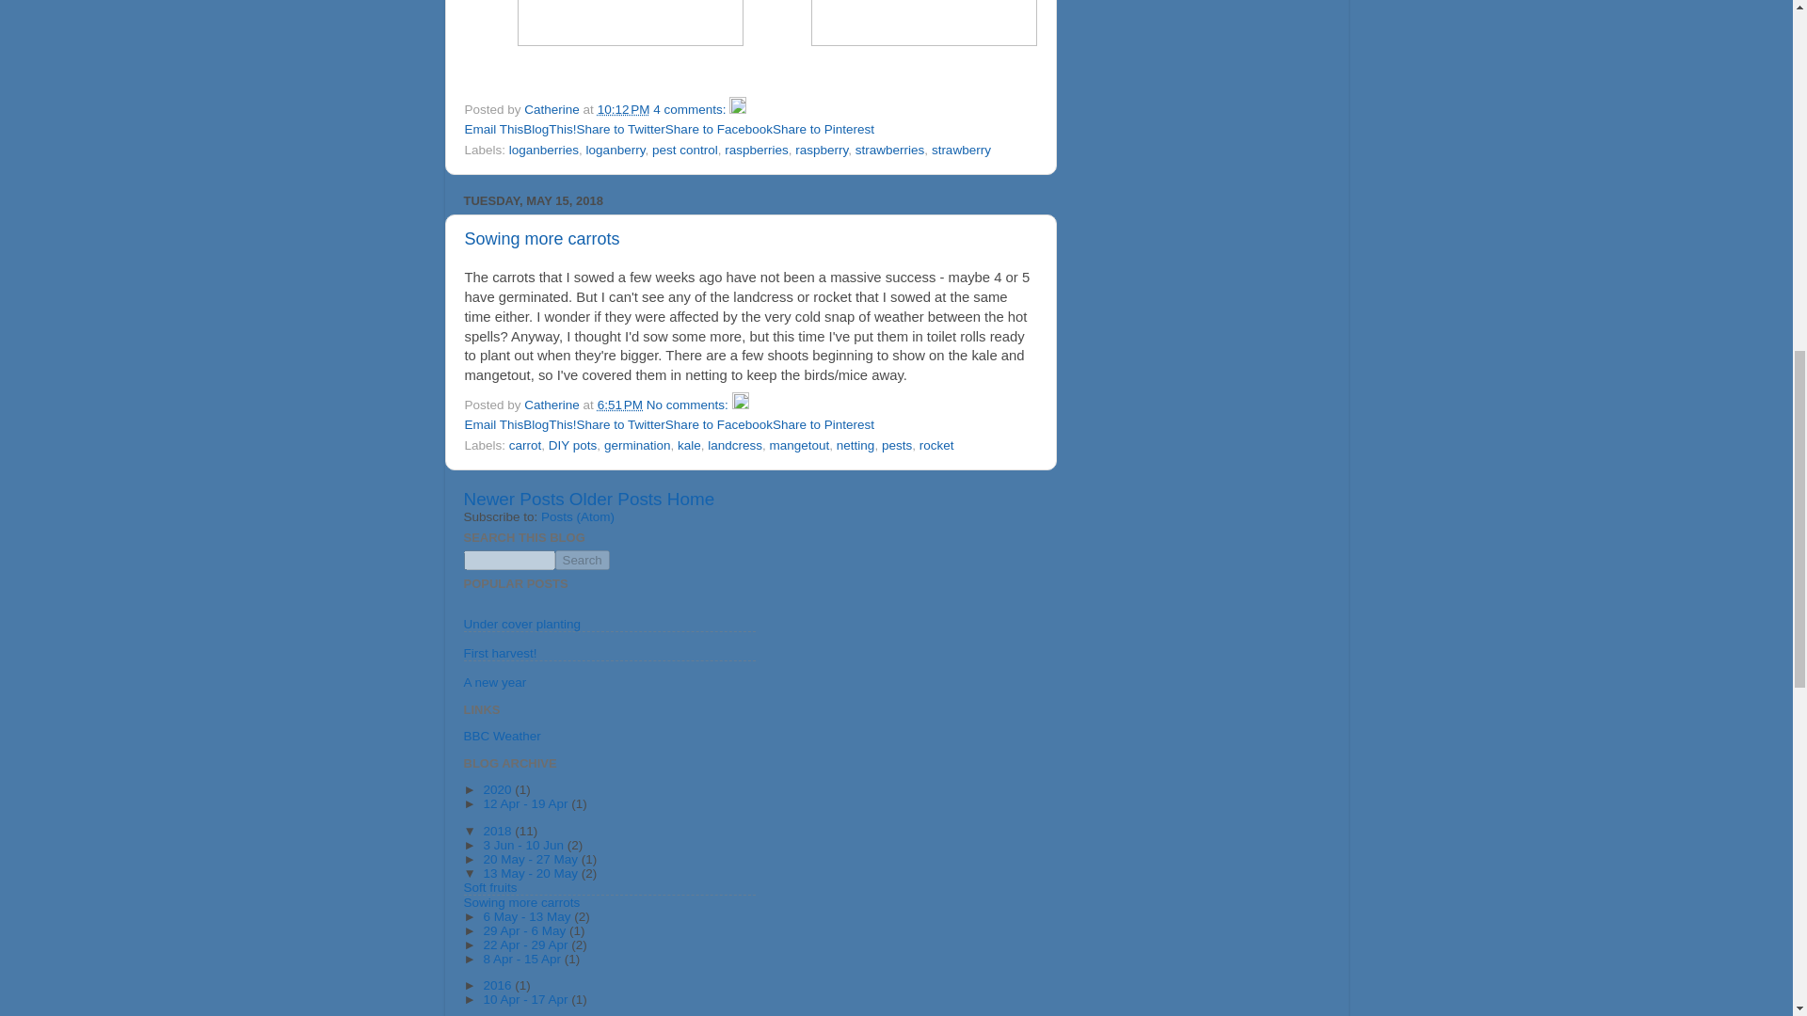 Image resolution: width=1807 pixels, height=1016 pixels. I want to click on Share to Pinterest, so click(824, 424).